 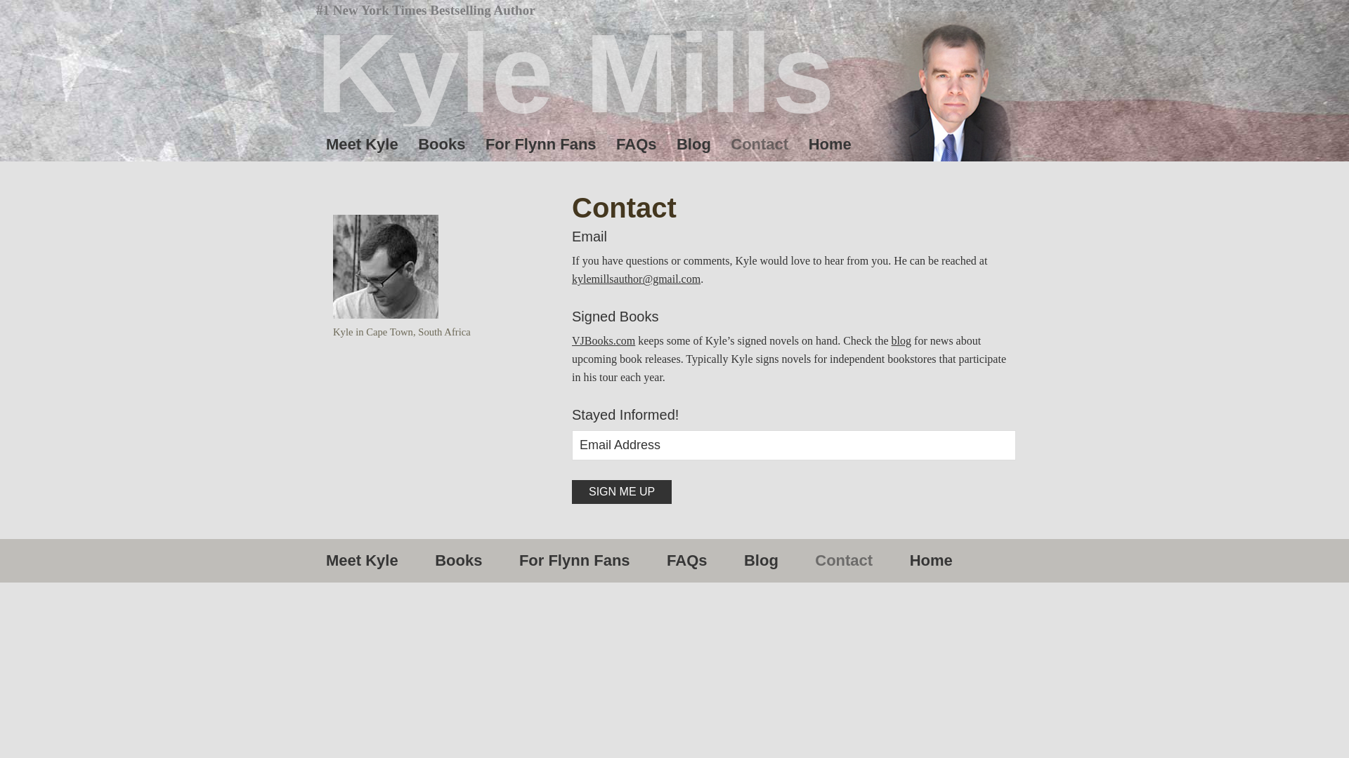 I want to click on Meet Kyle, so click(x=365, y=561).